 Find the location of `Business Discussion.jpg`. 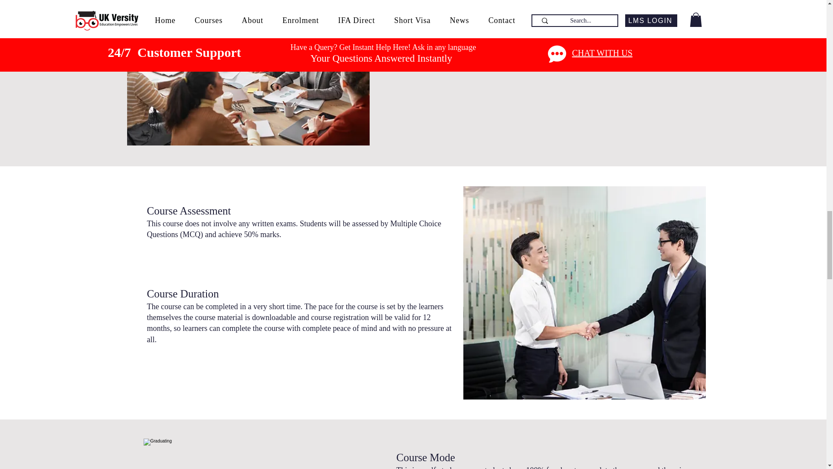

Business Discussion.jpg is located at coordinates (264, 453).